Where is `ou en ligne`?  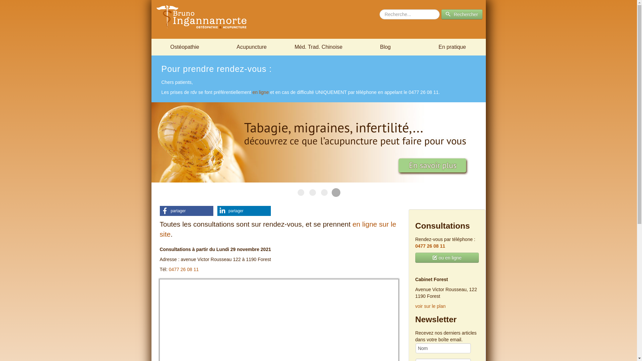 ou en ligne is located at coordinates (447, 258).